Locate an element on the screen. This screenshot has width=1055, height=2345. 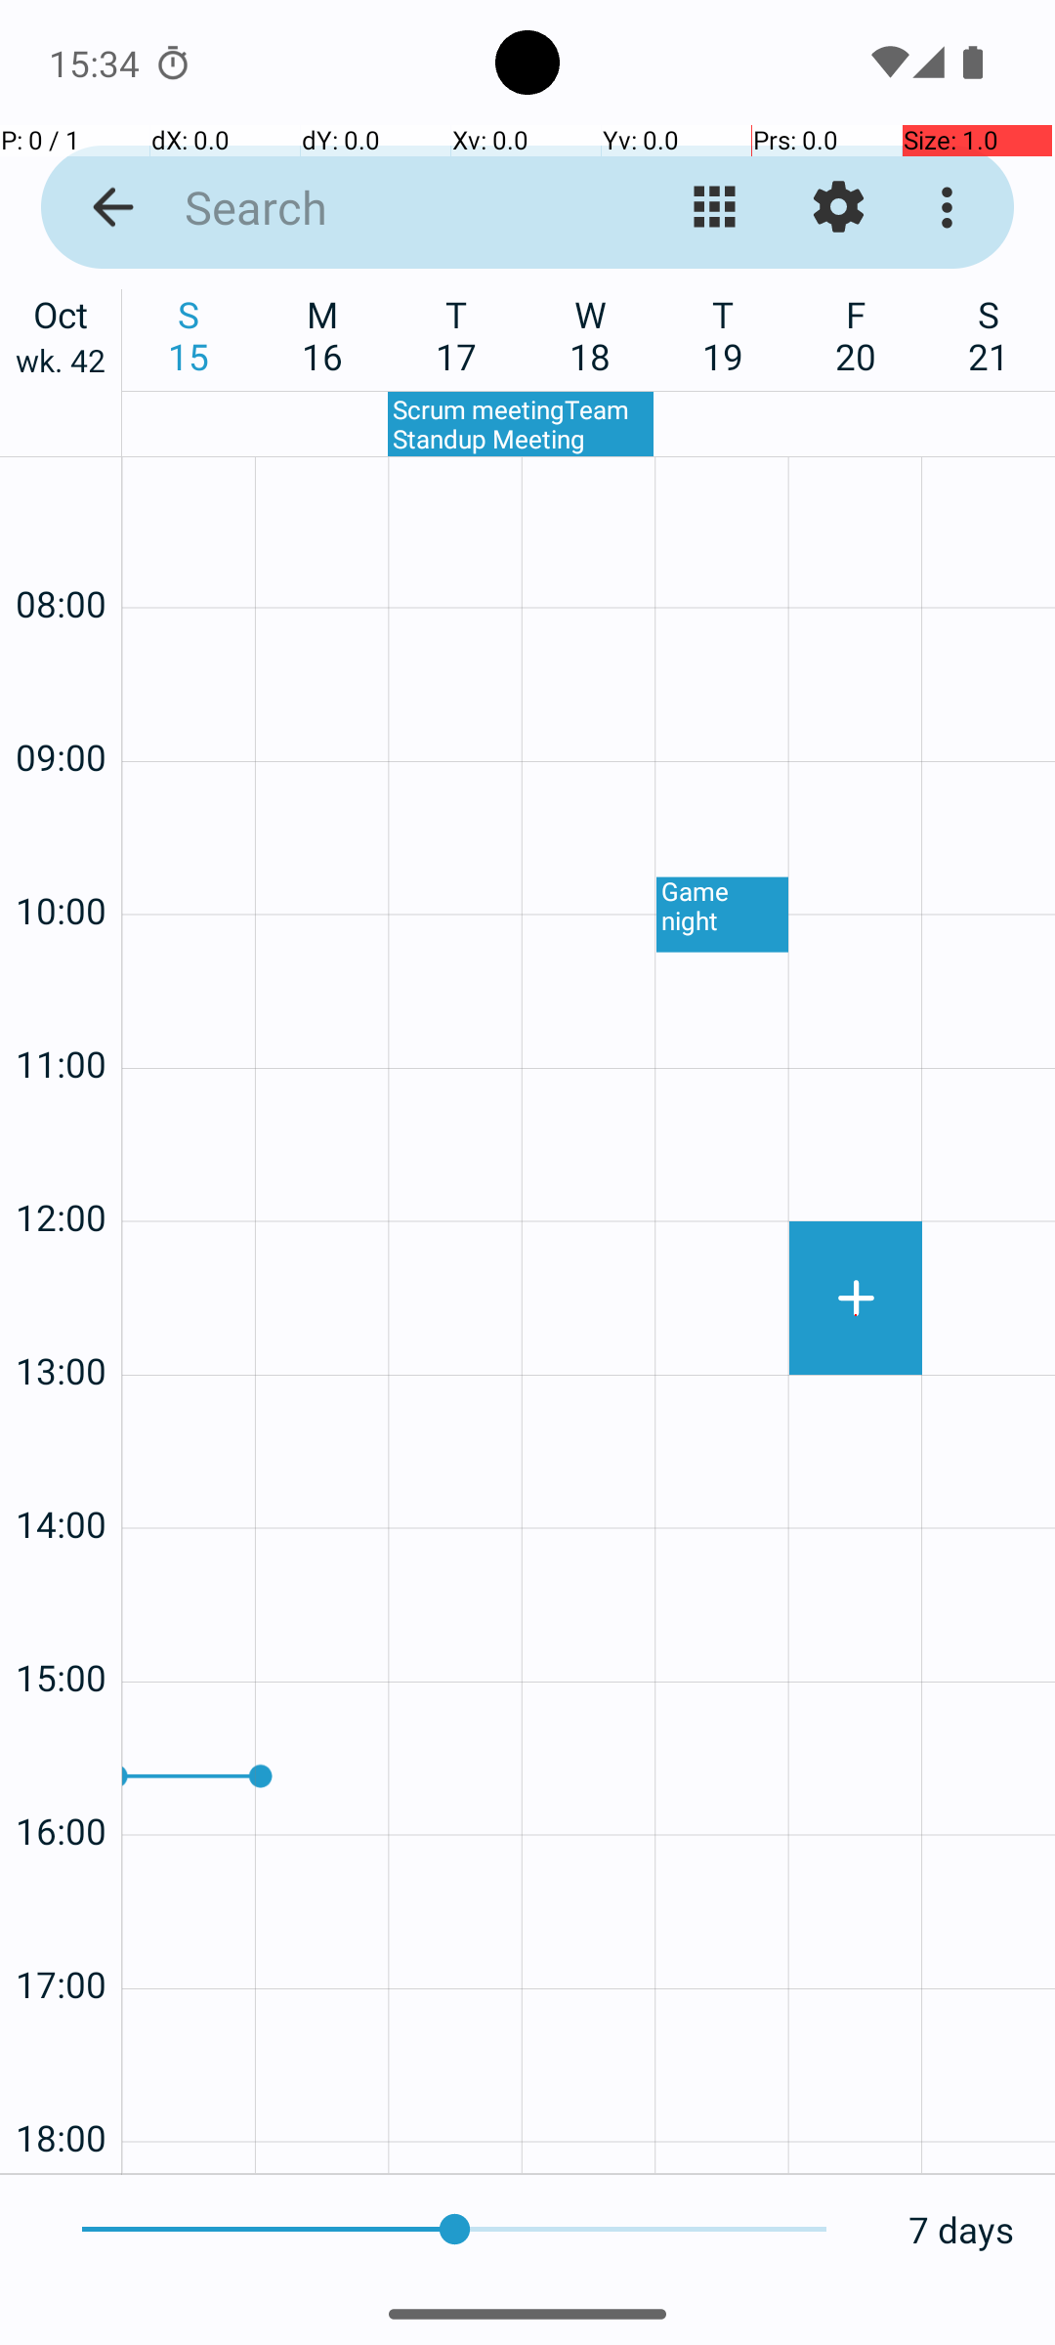
M
16 is located at coordinates (322, 335).